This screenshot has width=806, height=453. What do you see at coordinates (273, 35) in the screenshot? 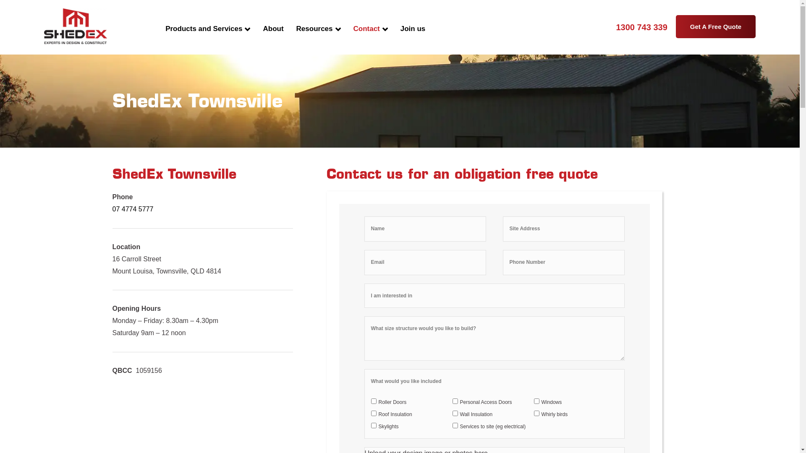
I see `About` at bounding box center [273, 35].